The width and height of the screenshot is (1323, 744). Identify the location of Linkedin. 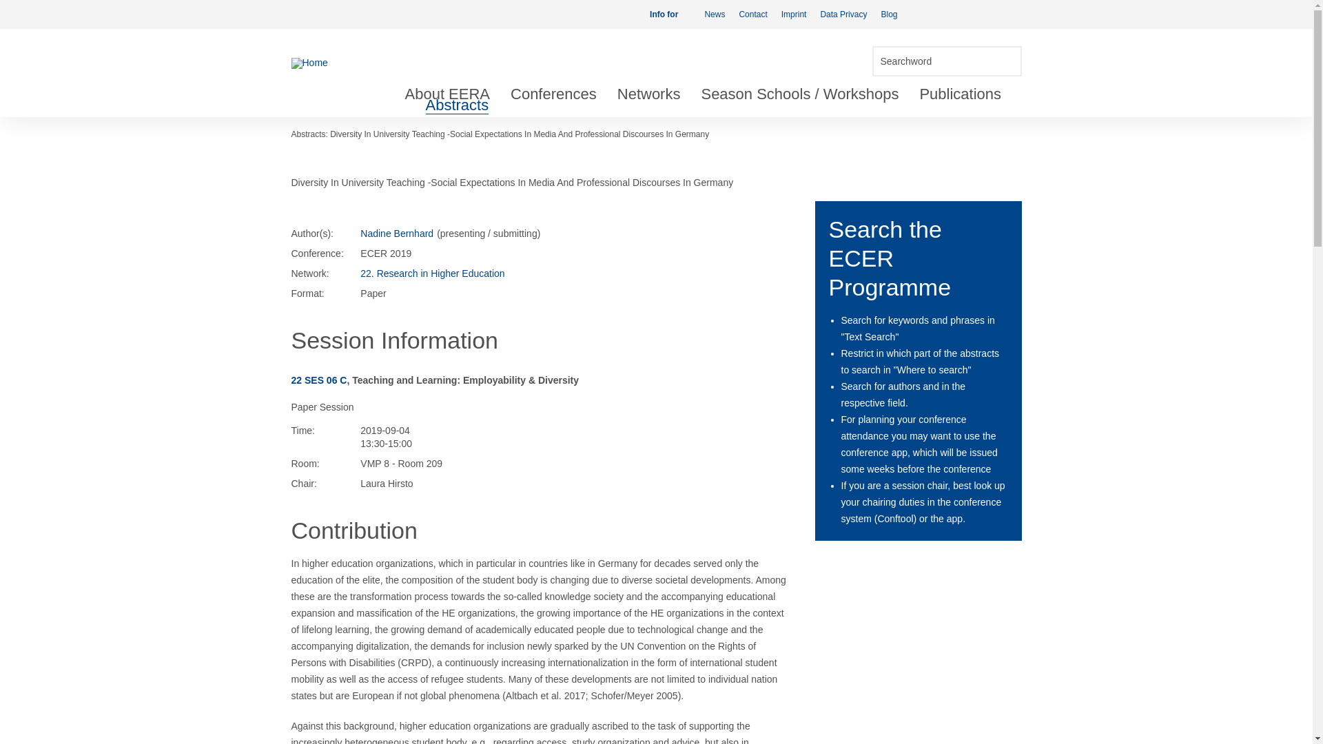
(969, 14).